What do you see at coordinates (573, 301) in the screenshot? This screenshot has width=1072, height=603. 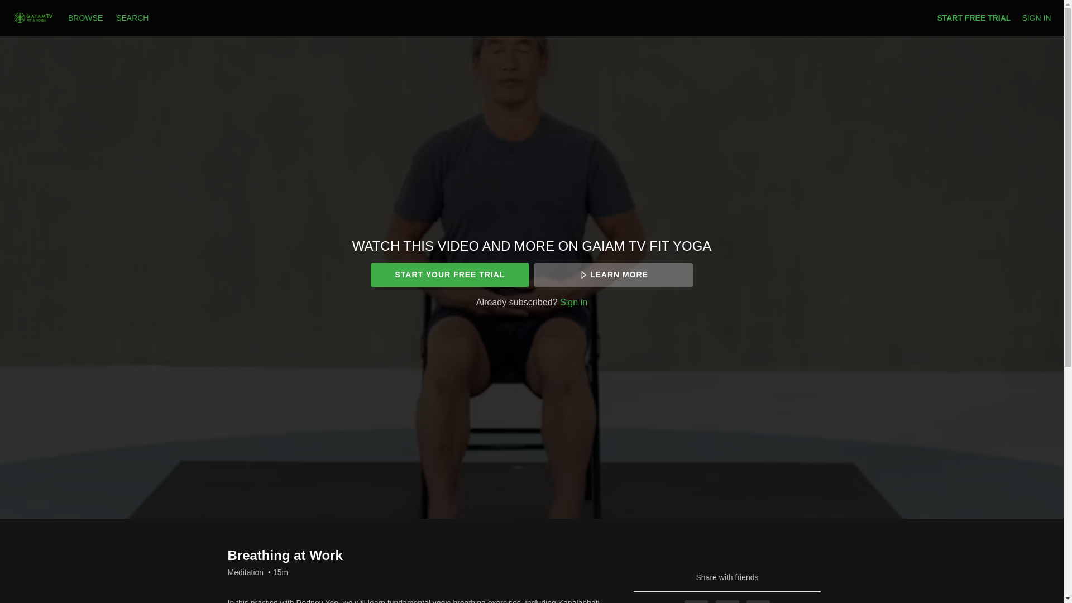 I see `Sign in` at bounding box center [573, 301].